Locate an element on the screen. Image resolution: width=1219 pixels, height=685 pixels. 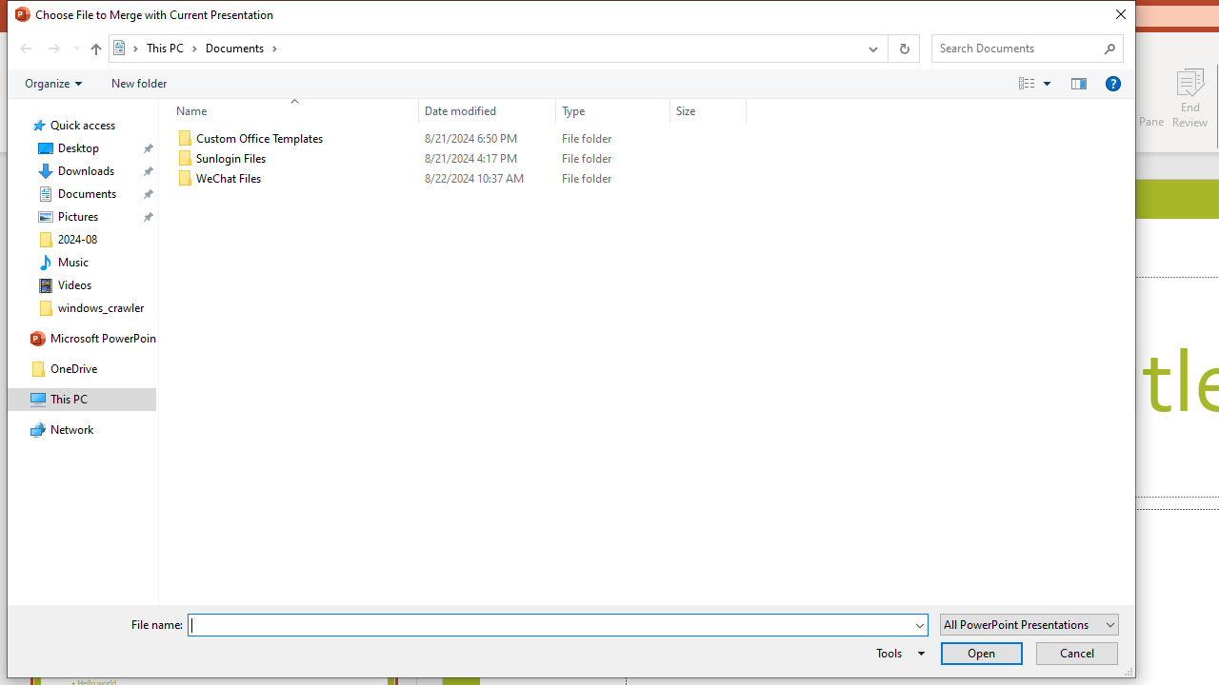
Refresh "Documents" (F5) is located at coordinates (903, 49).